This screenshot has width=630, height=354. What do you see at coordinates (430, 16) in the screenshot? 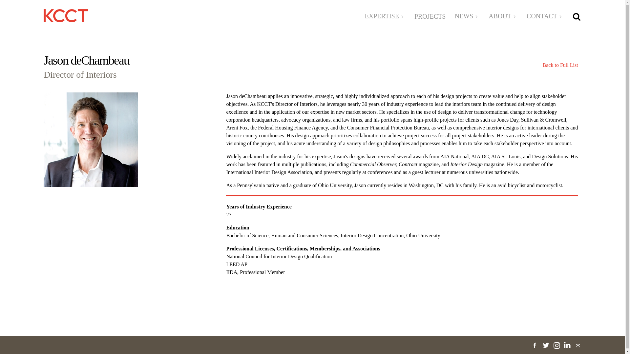
I see `PROJECTS` at bounding box center [430, 16].